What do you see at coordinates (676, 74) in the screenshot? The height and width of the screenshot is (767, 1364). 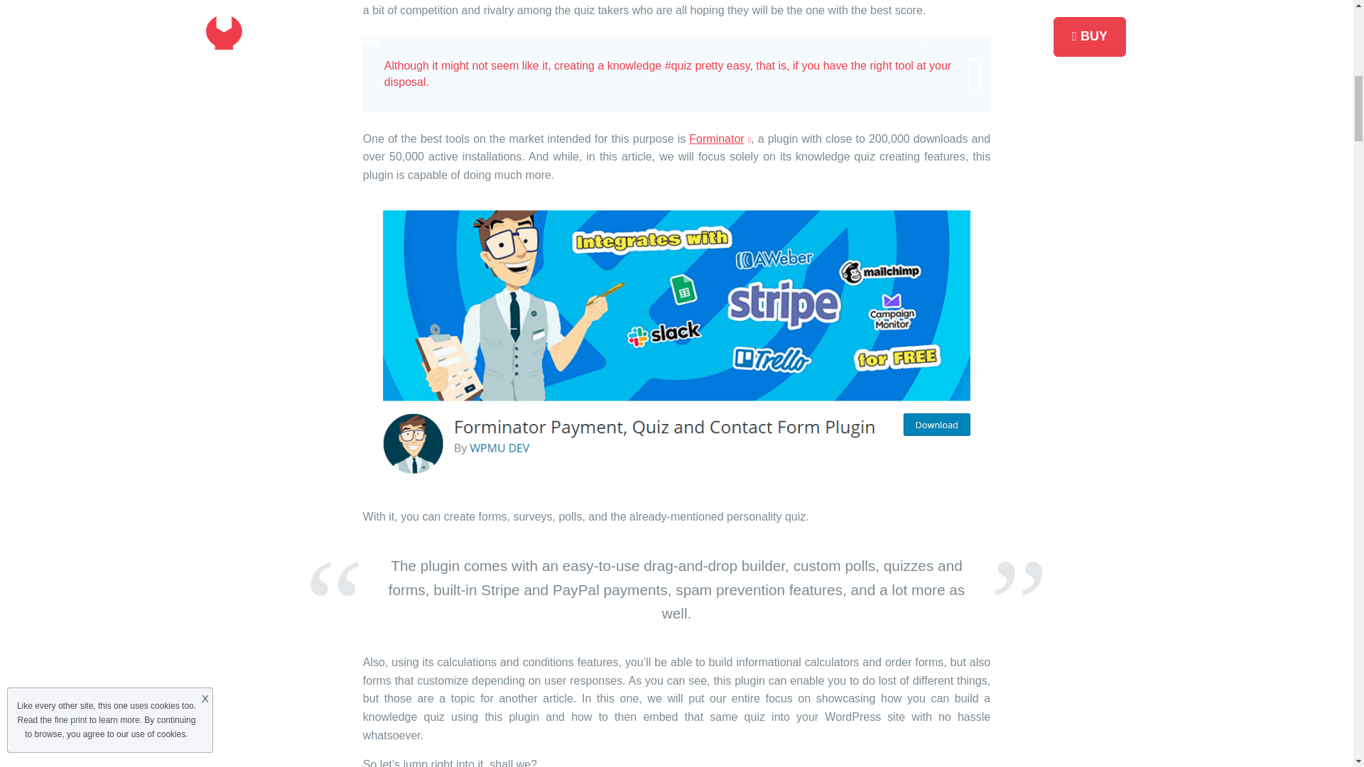 I see `Click to tweet` at bounding box center [676, 74].